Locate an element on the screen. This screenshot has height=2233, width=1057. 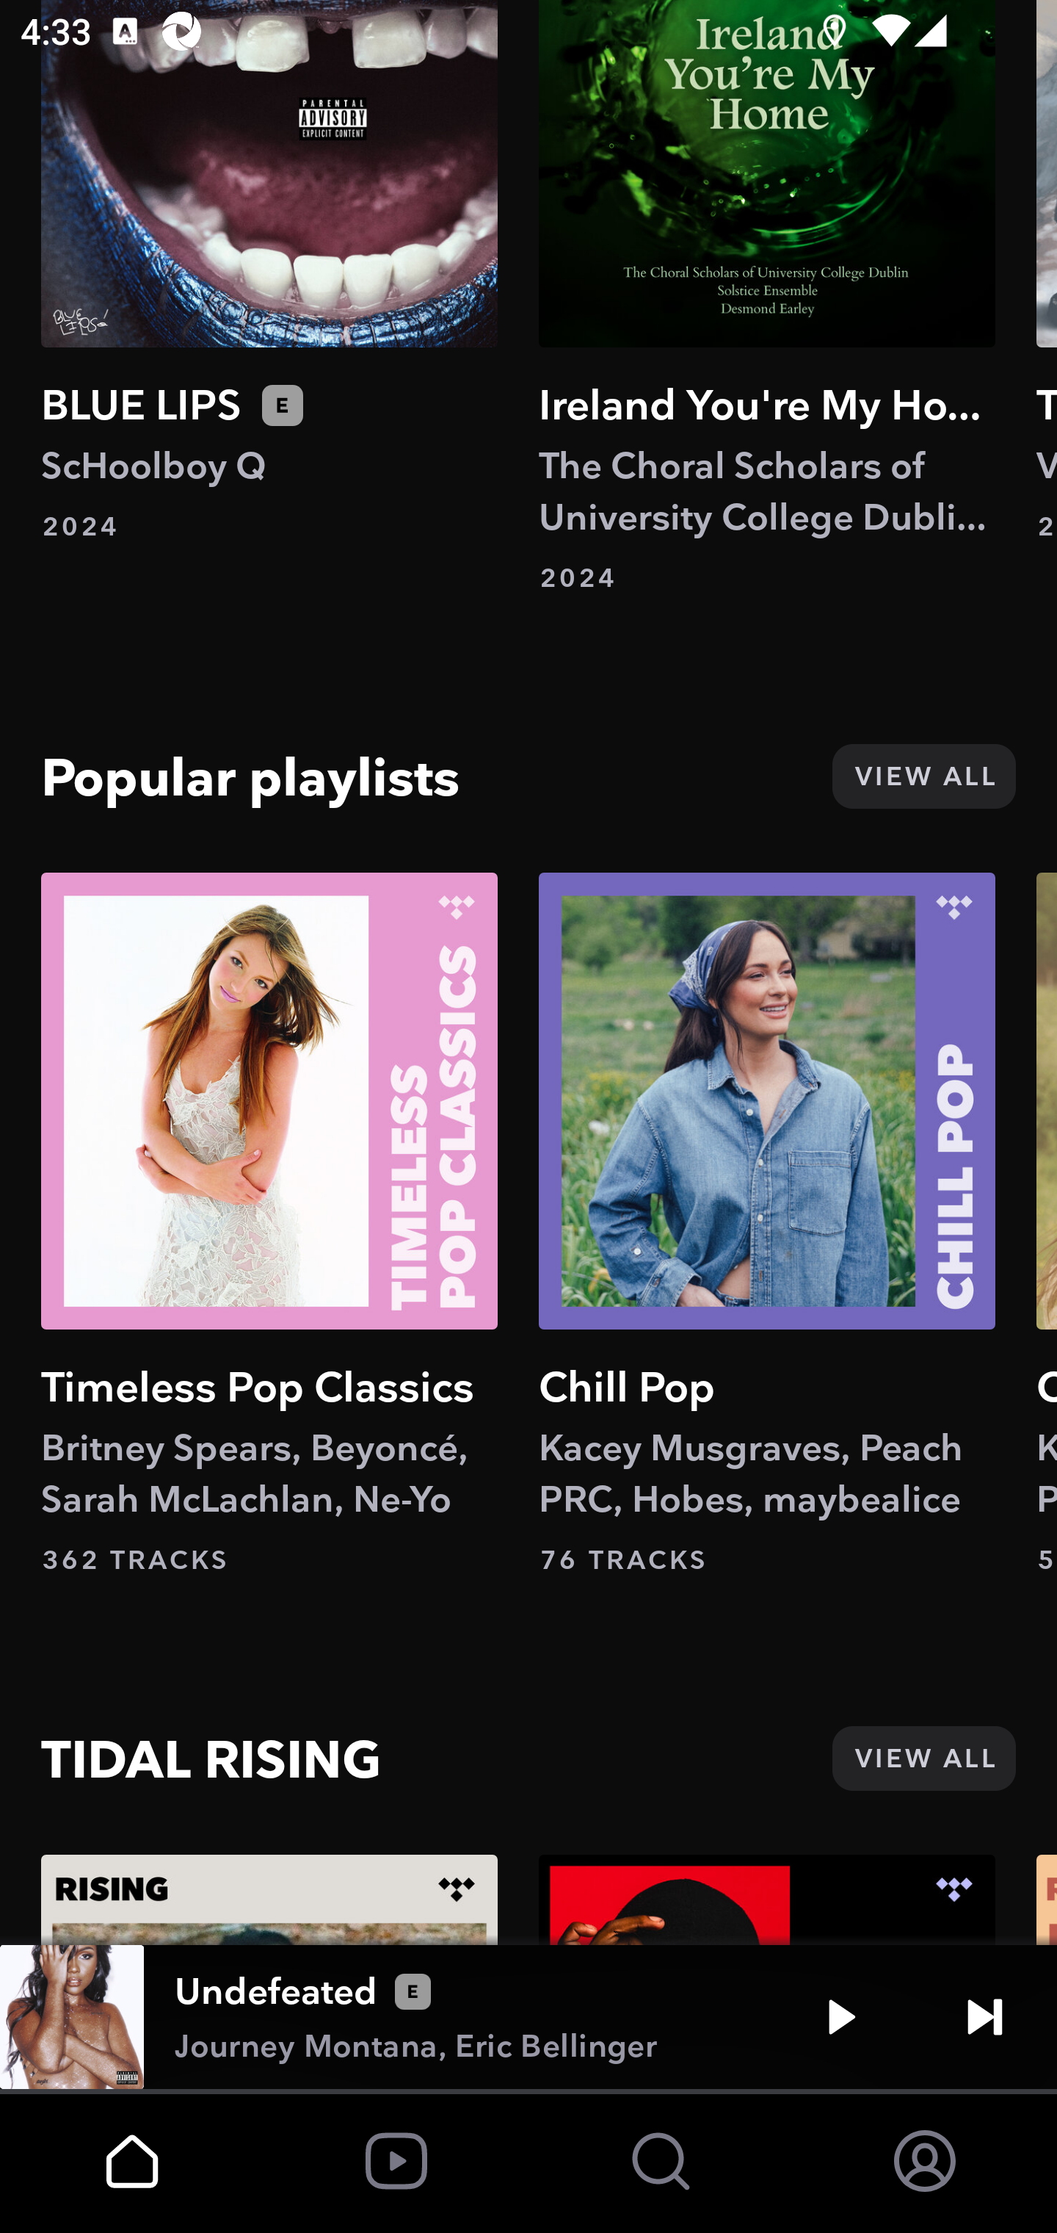
VIEW ALL is located at coordinates (923, 1758).